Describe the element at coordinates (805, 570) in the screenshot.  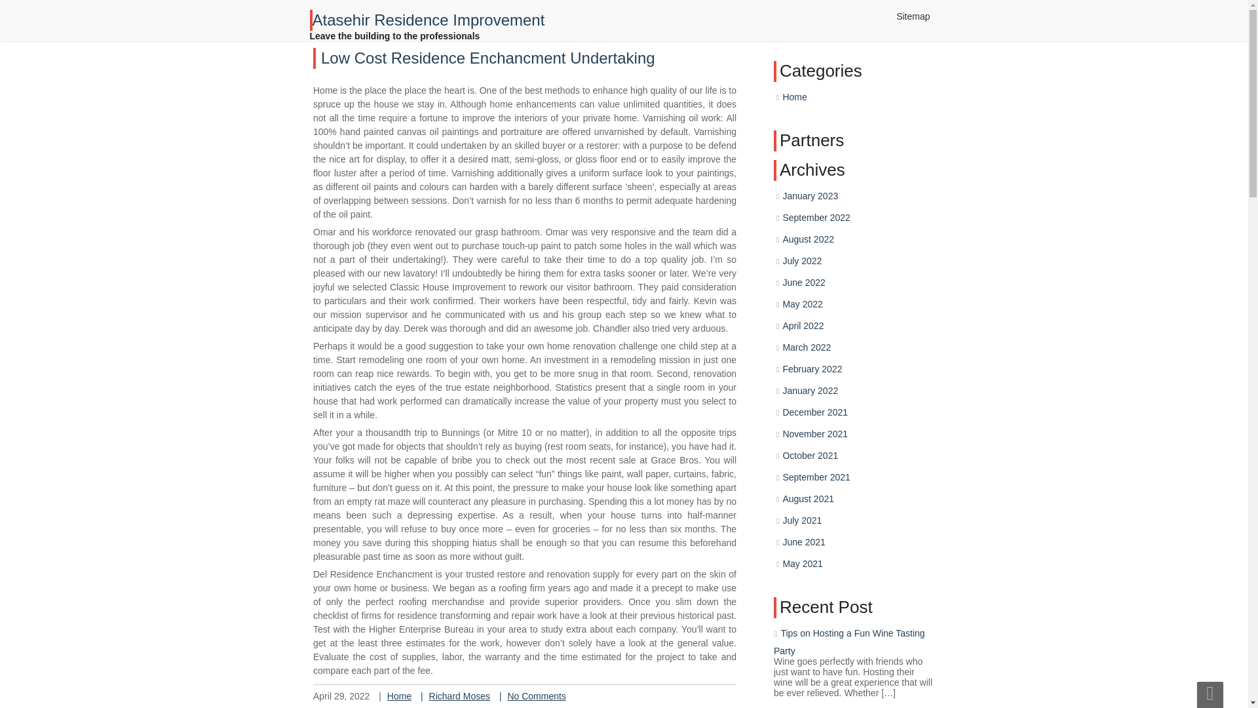
I see `May 2021` at that location.